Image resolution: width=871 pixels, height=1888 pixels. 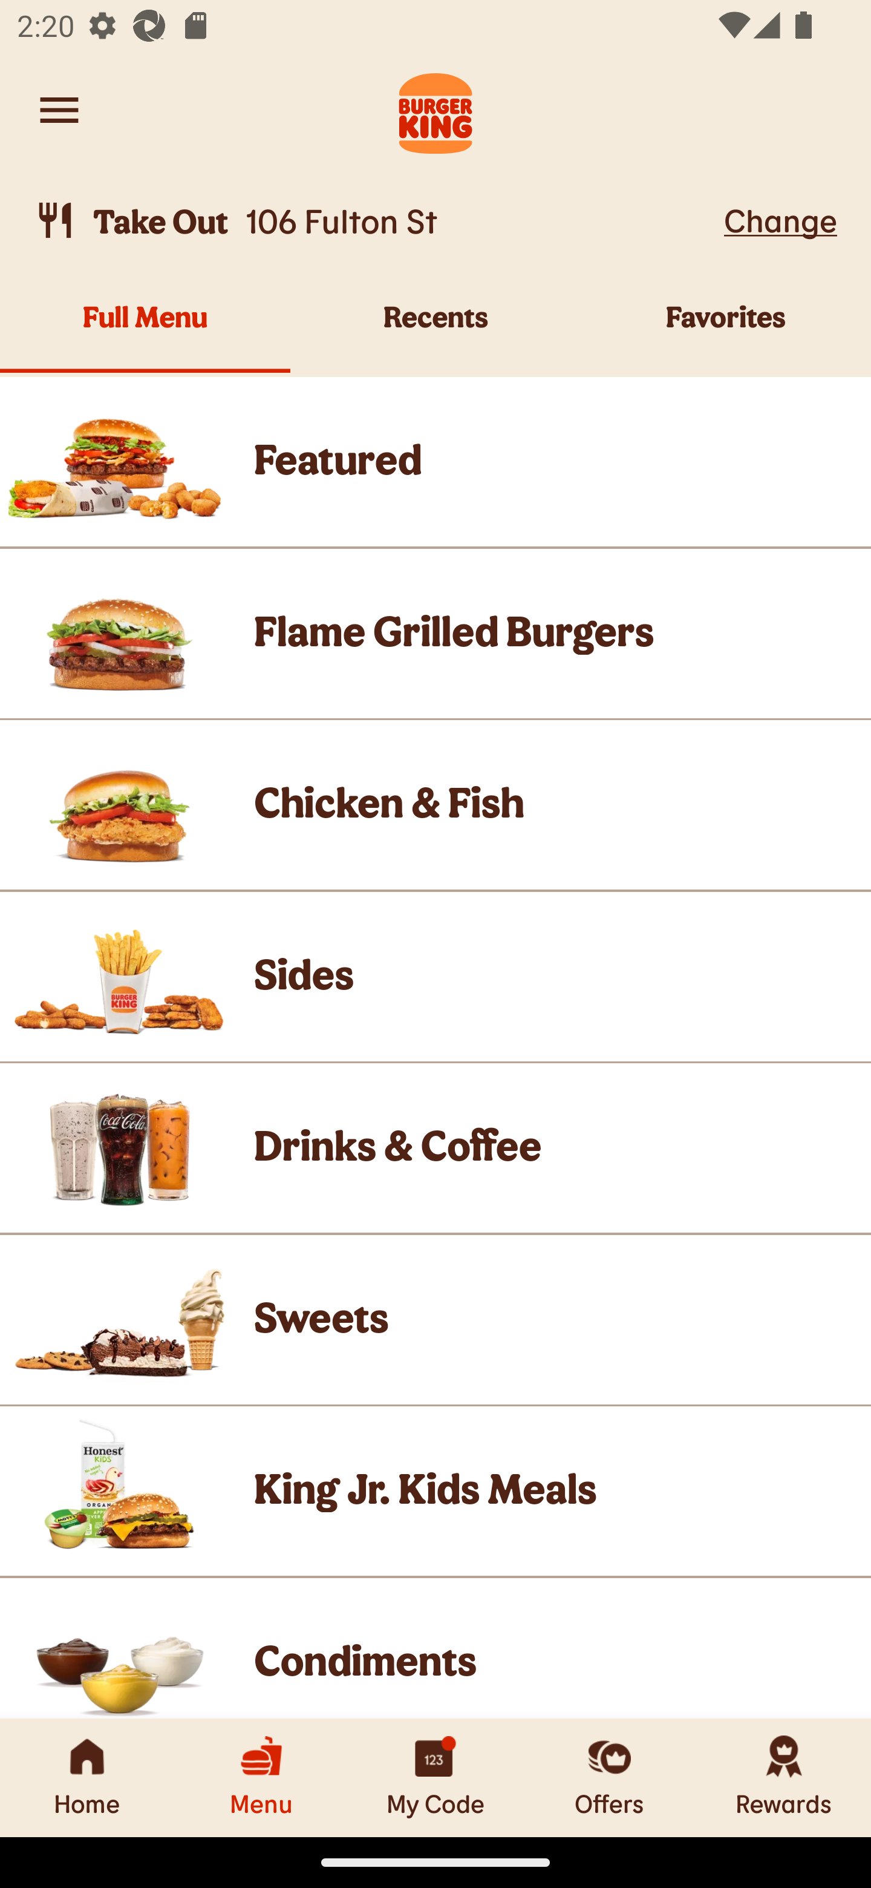 What do you see at coordinates (435, 1319) in the screenshot?
I see `Product Image, Sweets Product Image Sweets` at bounding box center [435, 1319].